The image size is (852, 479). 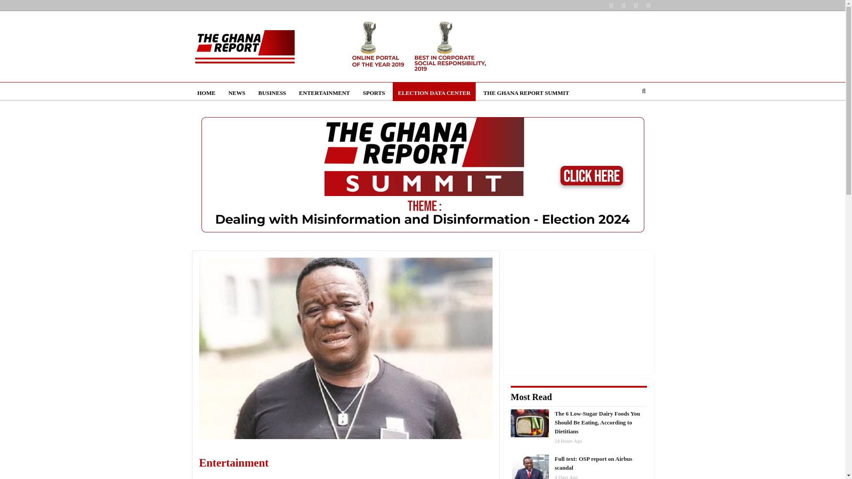 What do you see at coordinates (374, 93) in the screenshot?
I see `SPORTS` at bounding box center [374, 93].